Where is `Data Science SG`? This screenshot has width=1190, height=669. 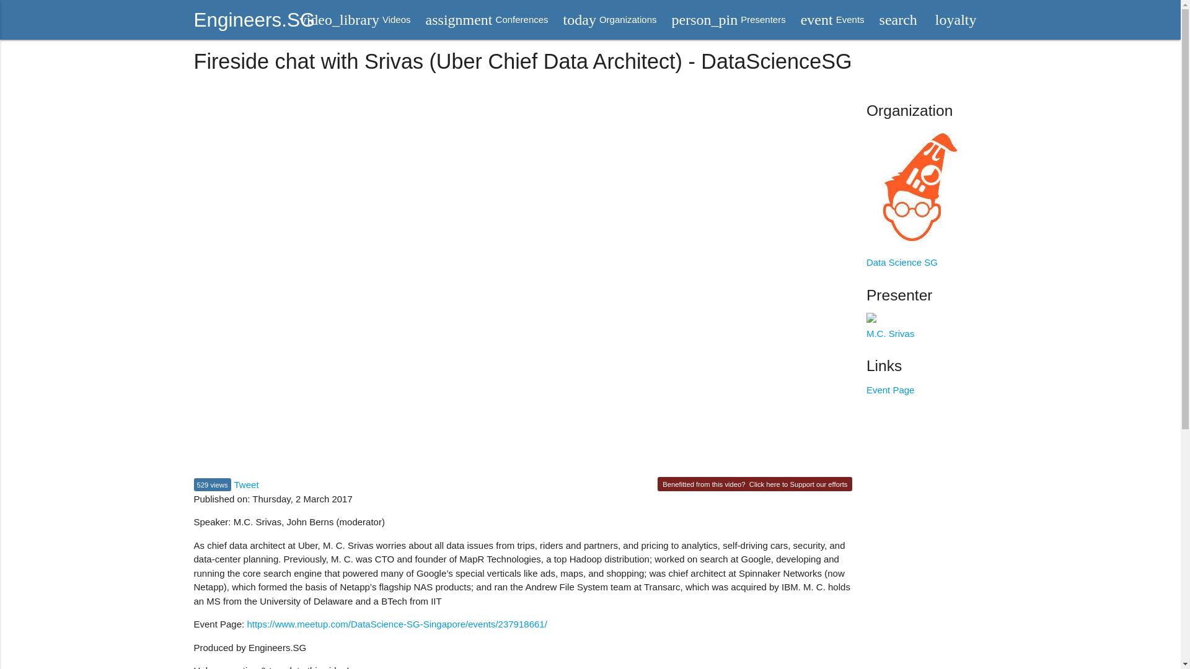
Data Science SG is located at coordinates (355, 20).